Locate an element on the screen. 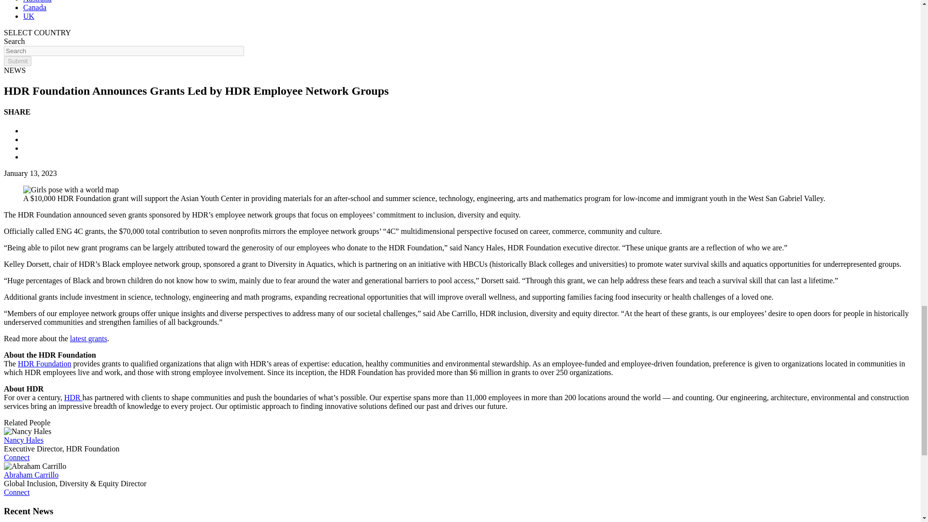  Submit is located at coordinates (17, 61).